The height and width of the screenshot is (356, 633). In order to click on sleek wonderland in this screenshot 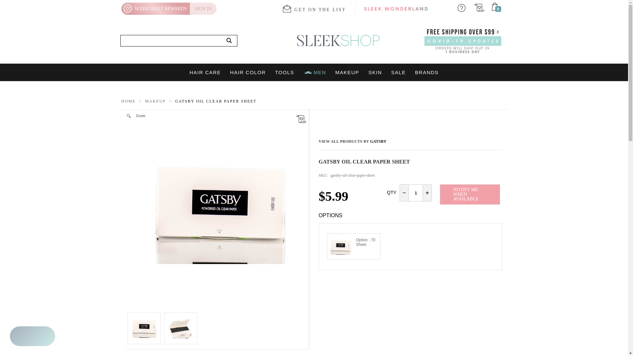, I will do `click(396, 9)`.